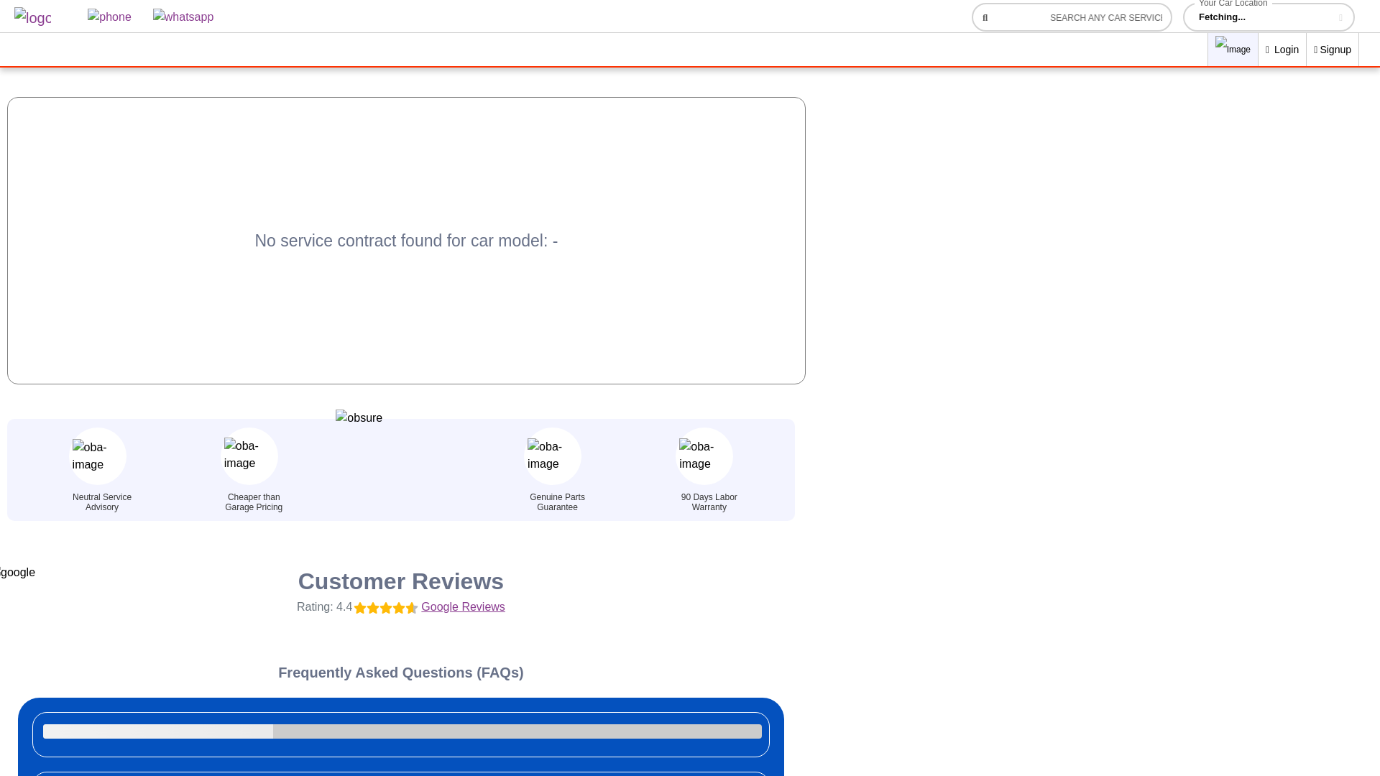 This screenshot has height=776, width=1380. I want to click on star, so click(385, 608).